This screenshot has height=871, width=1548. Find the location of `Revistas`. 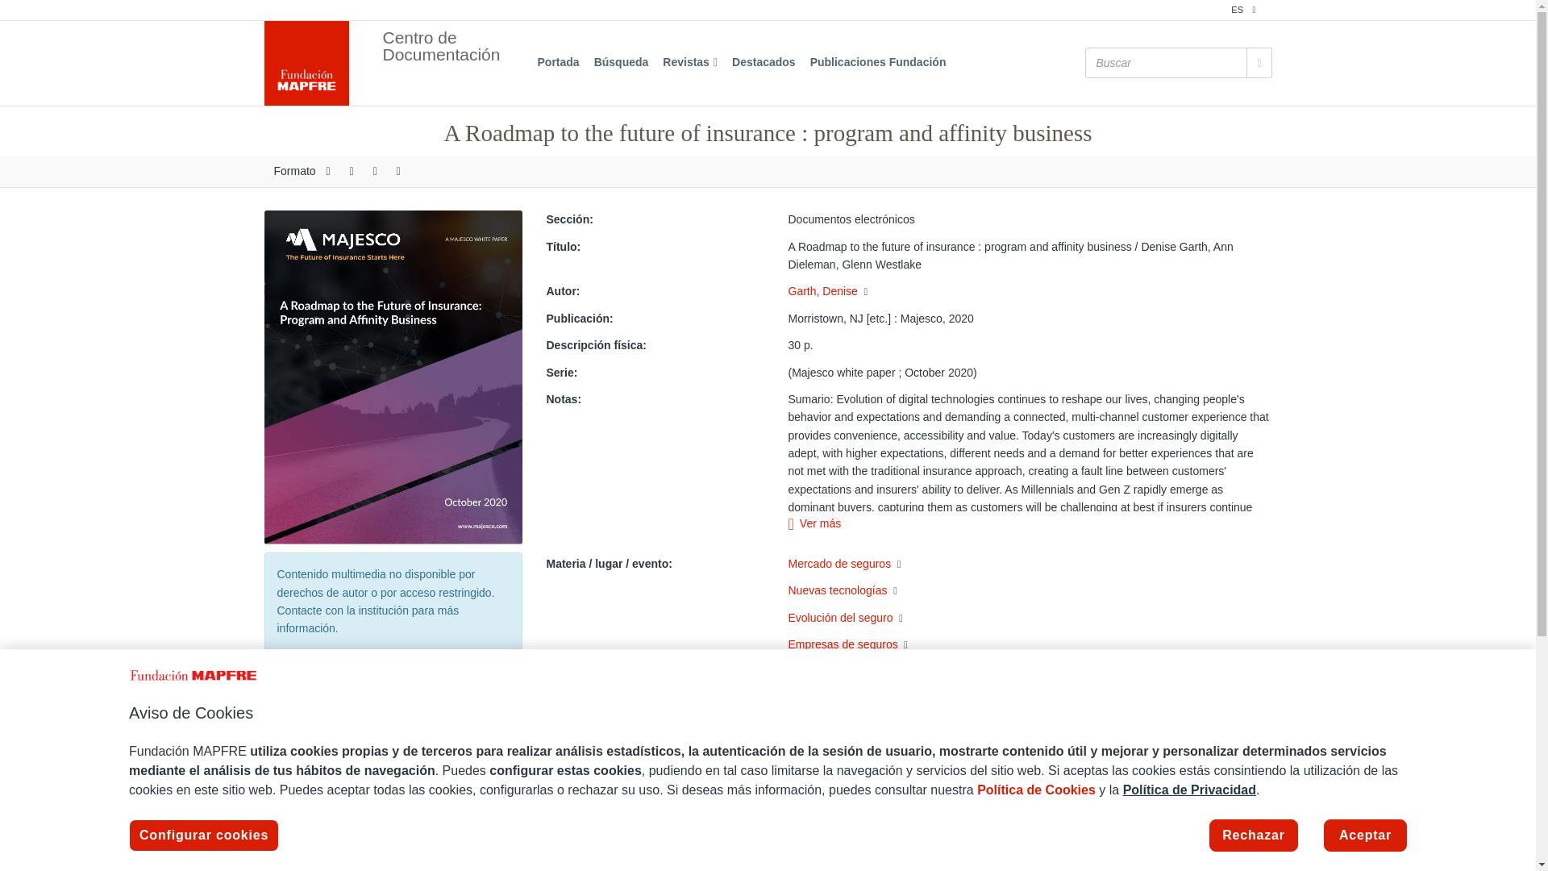

Revistas is located at coordinates (689, 63).